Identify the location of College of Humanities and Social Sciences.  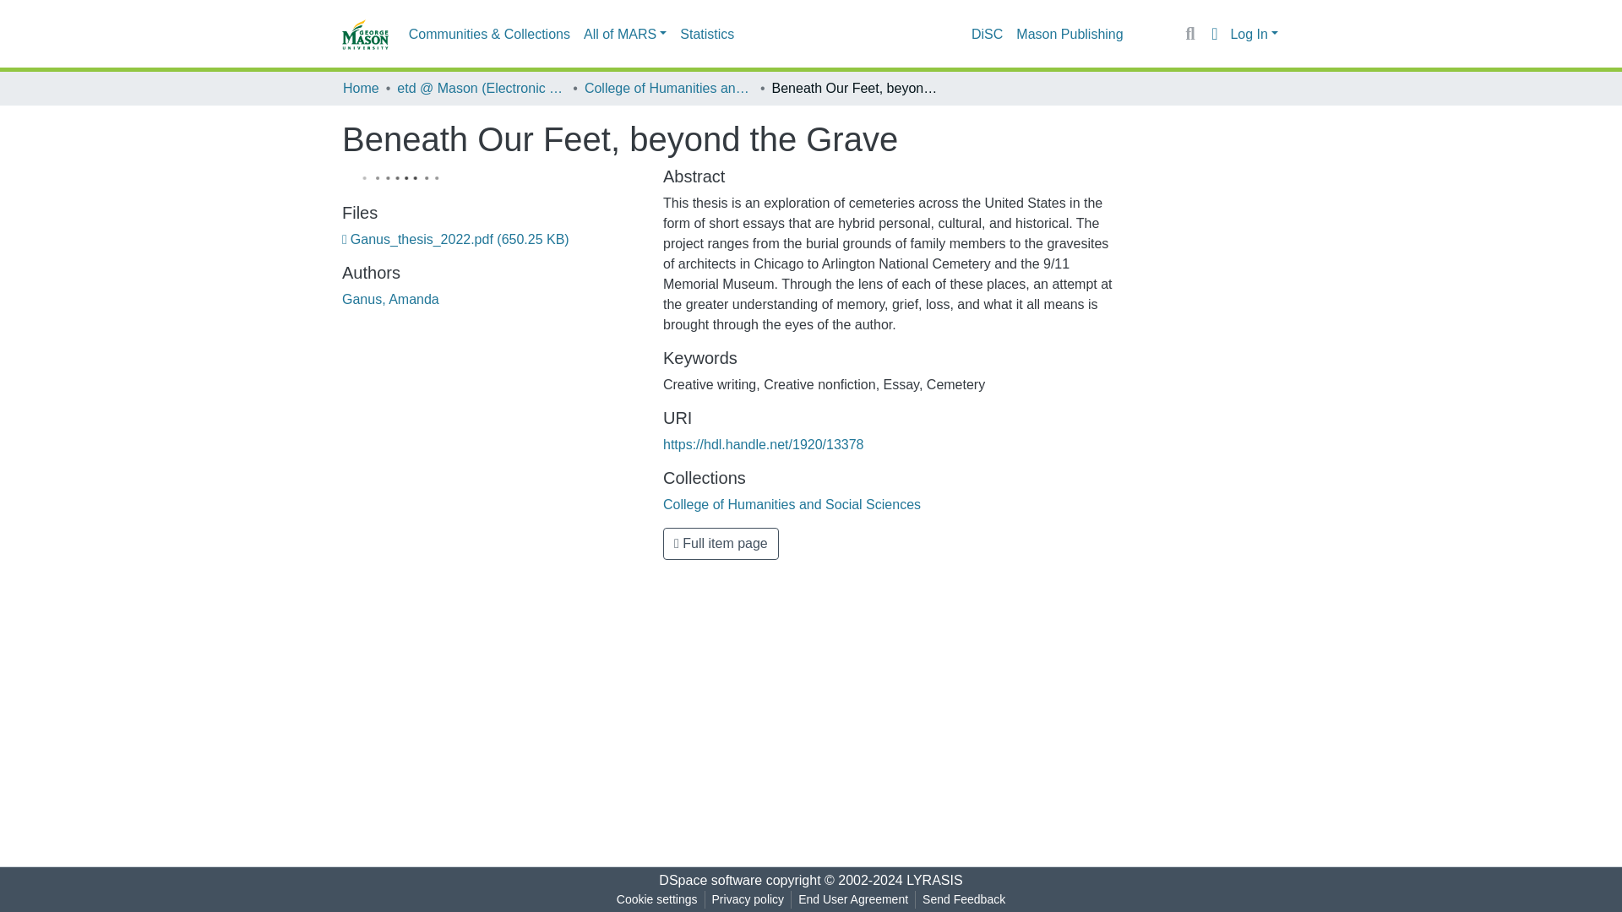
(792, 503).